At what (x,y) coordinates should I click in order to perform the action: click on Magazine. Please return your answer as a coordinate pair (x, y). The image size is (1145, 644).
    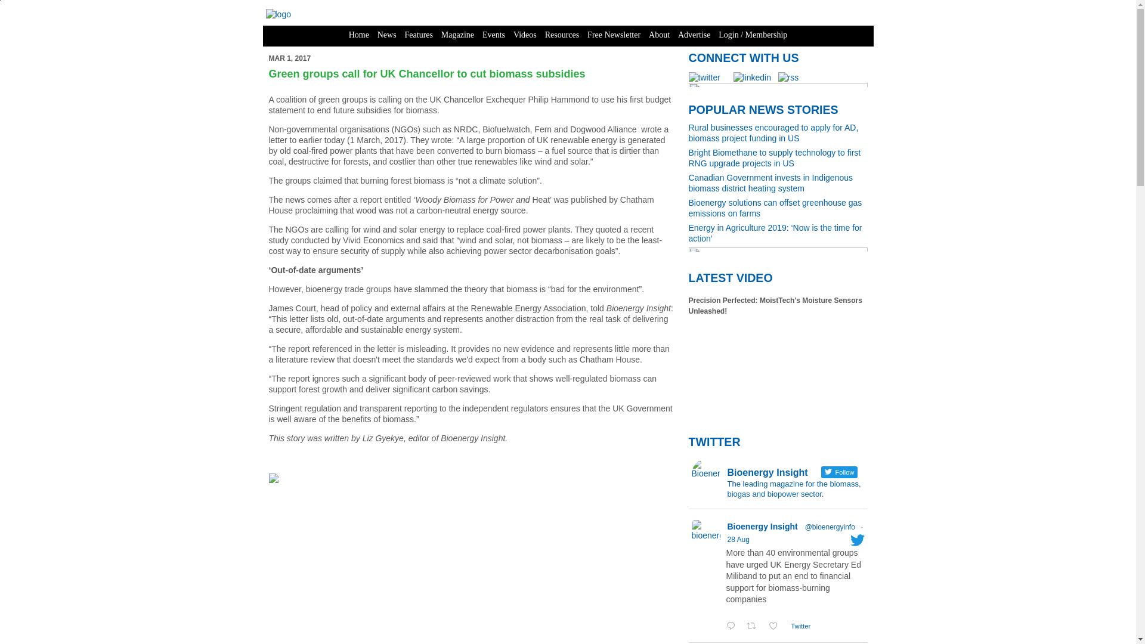
    Looking at the image, I should click on (458, 35).